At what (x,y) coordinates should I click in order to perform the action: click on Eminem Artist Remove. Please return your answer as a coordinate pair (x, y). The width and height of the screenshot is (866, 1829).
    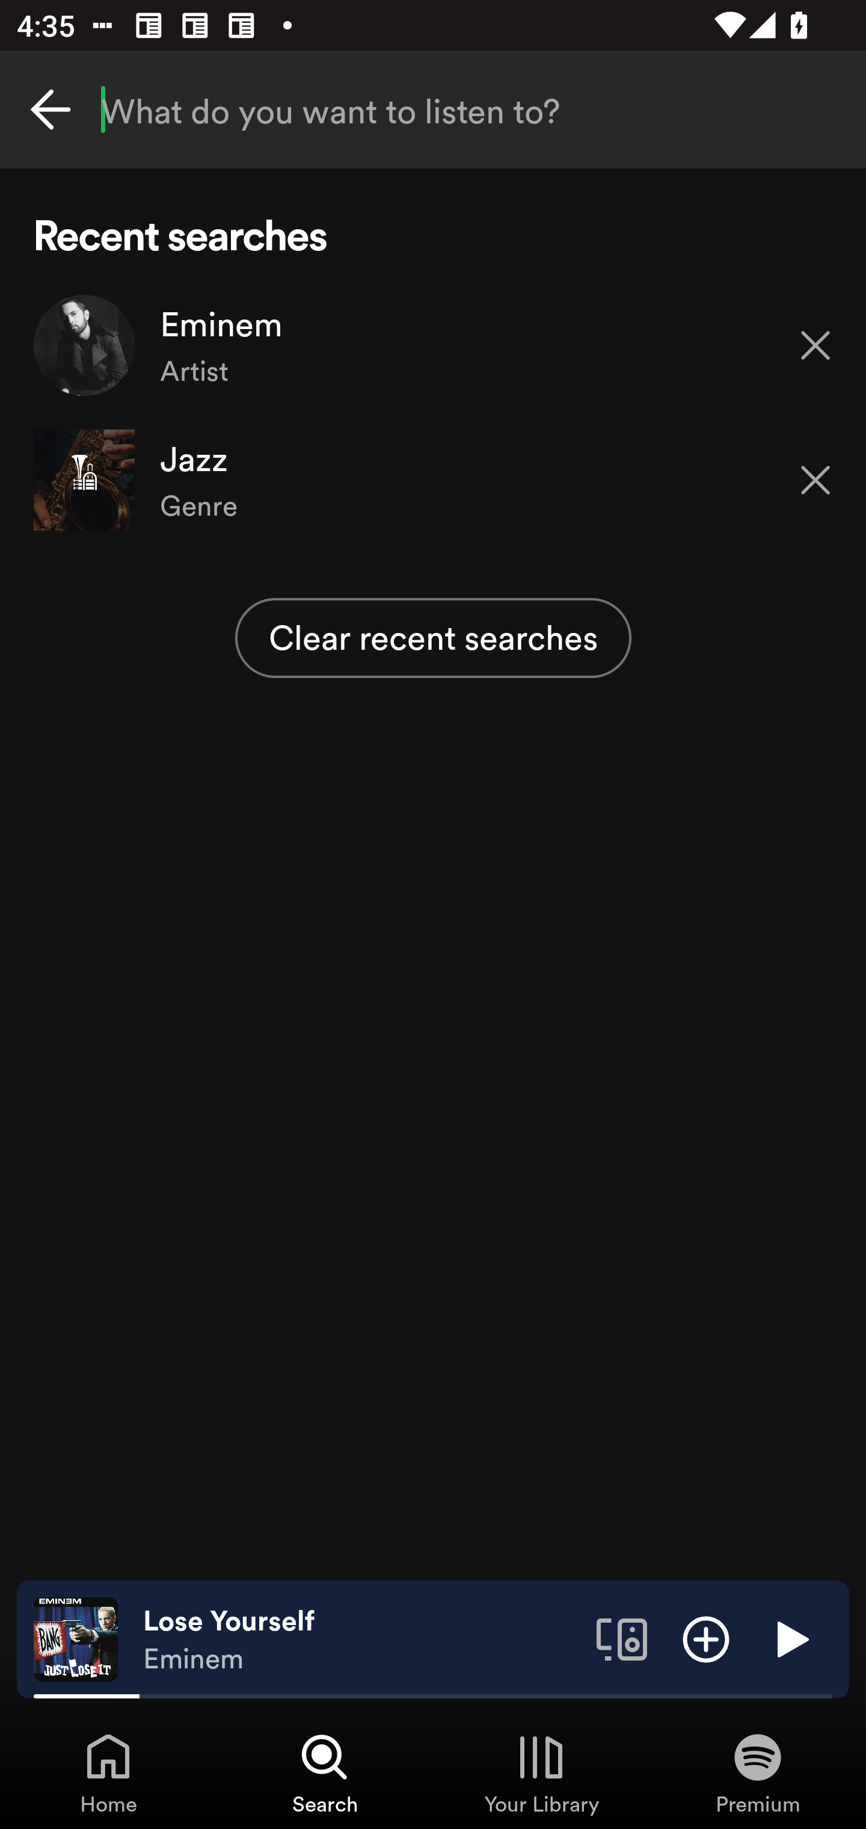
    Looking at the image, I should click on (433, 345).